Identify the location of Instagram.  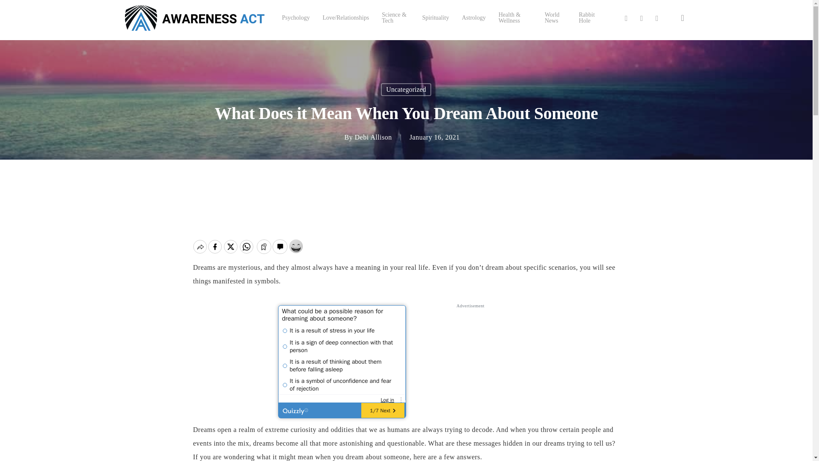
(657, 18).